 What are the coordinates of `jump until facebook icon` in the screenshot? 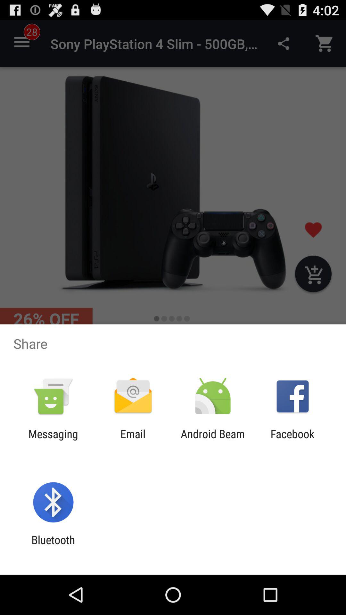 It's located at (292, 440).